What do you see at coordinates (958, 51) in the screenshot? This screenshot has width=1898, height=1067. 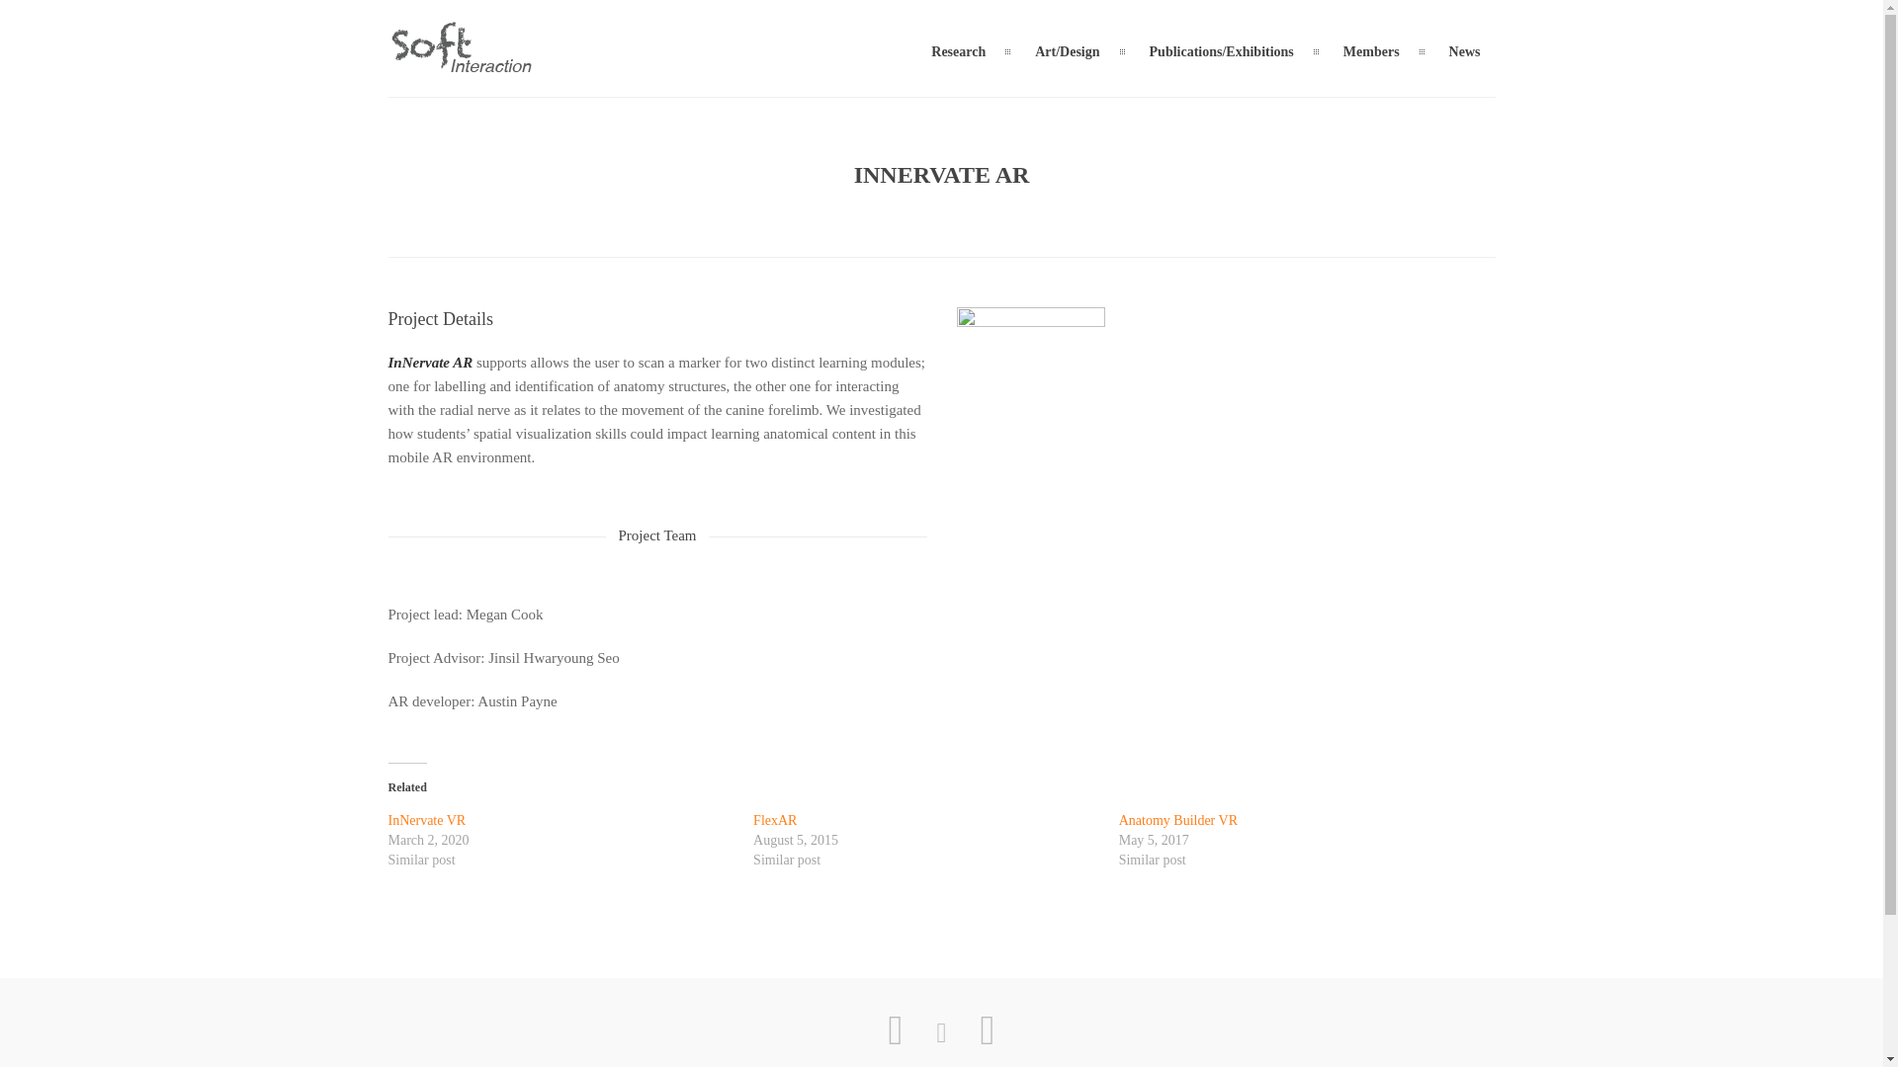 I see `Research` at bounding box center [958, 51].